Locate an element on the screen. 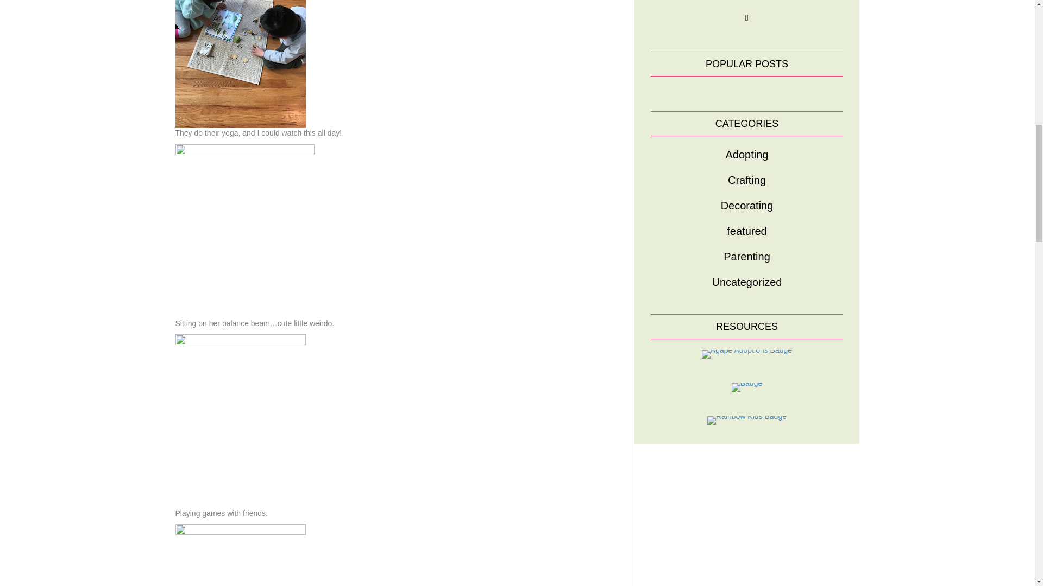 The height and width of the screenshot is (586, 1043). AgapeAdoptionsBadge is located at coordinates (746, 353).